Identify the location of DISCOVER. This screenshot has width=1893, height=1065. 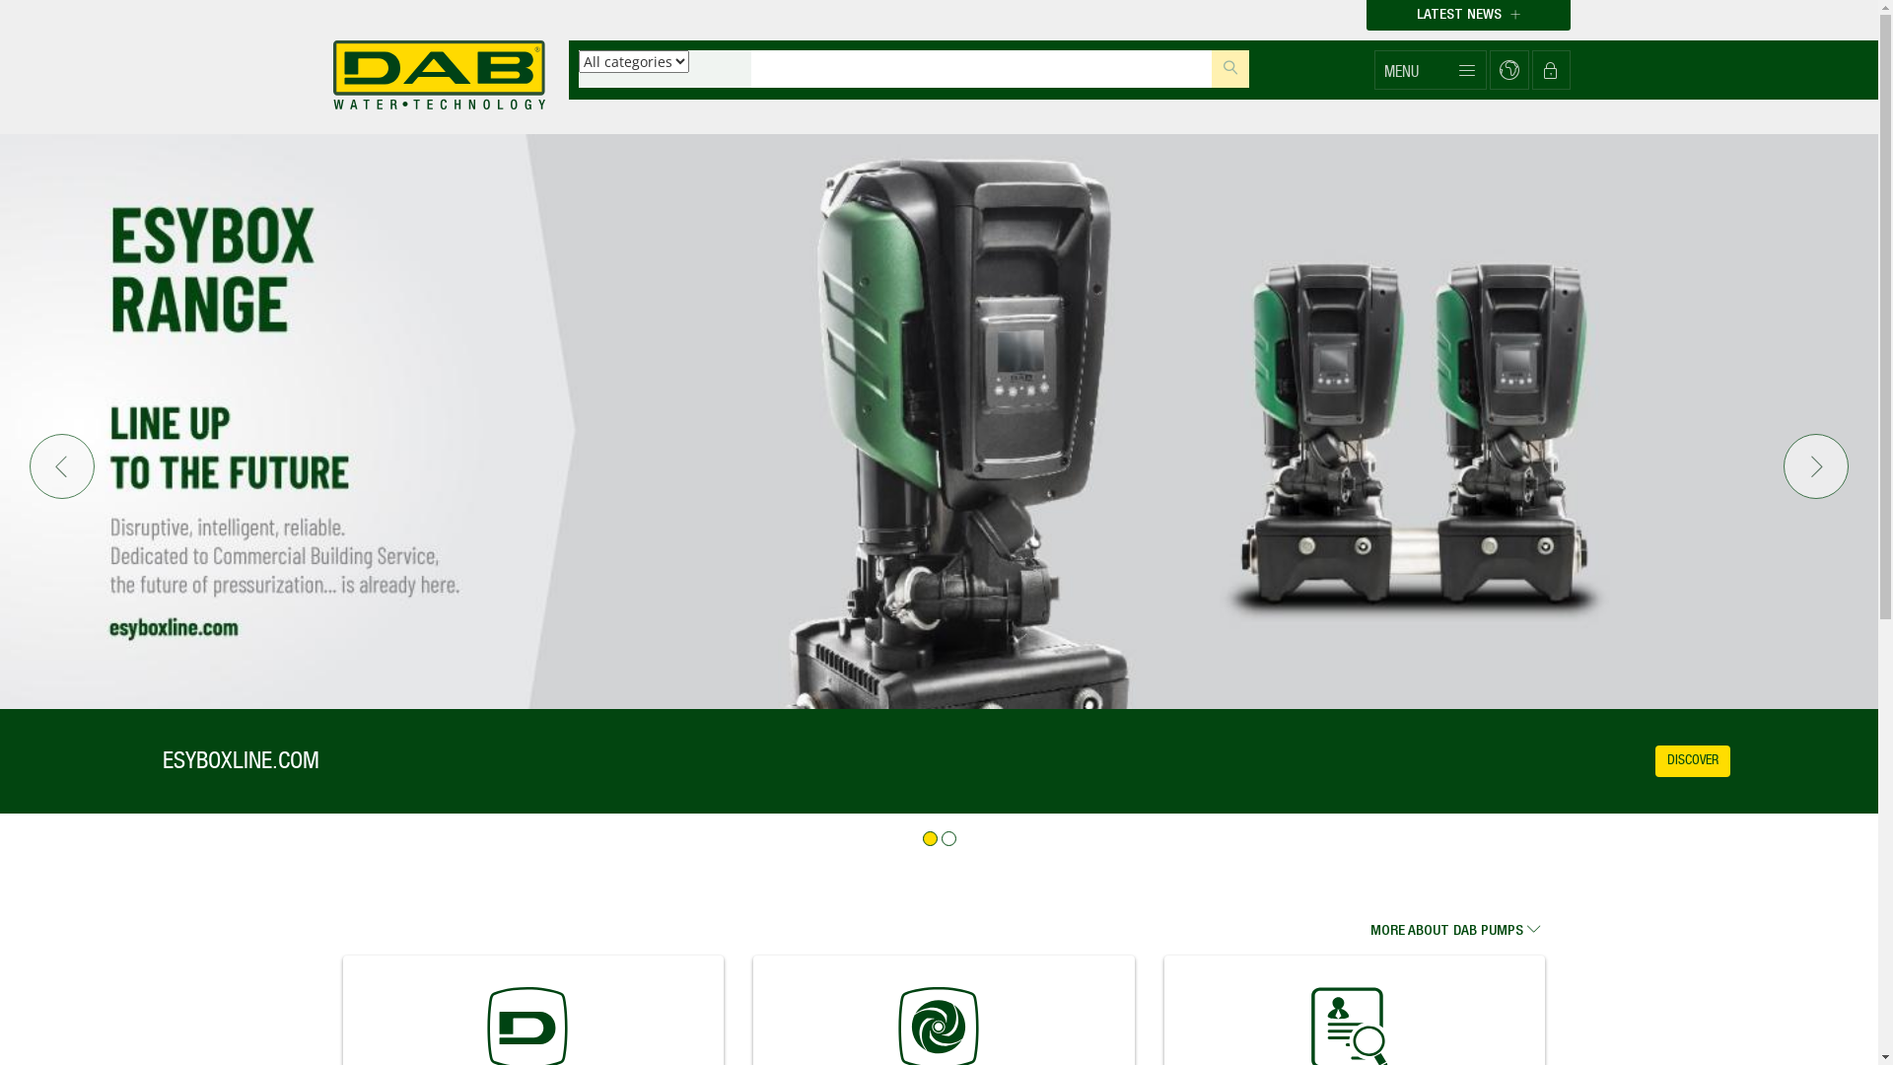
(1693, 761).